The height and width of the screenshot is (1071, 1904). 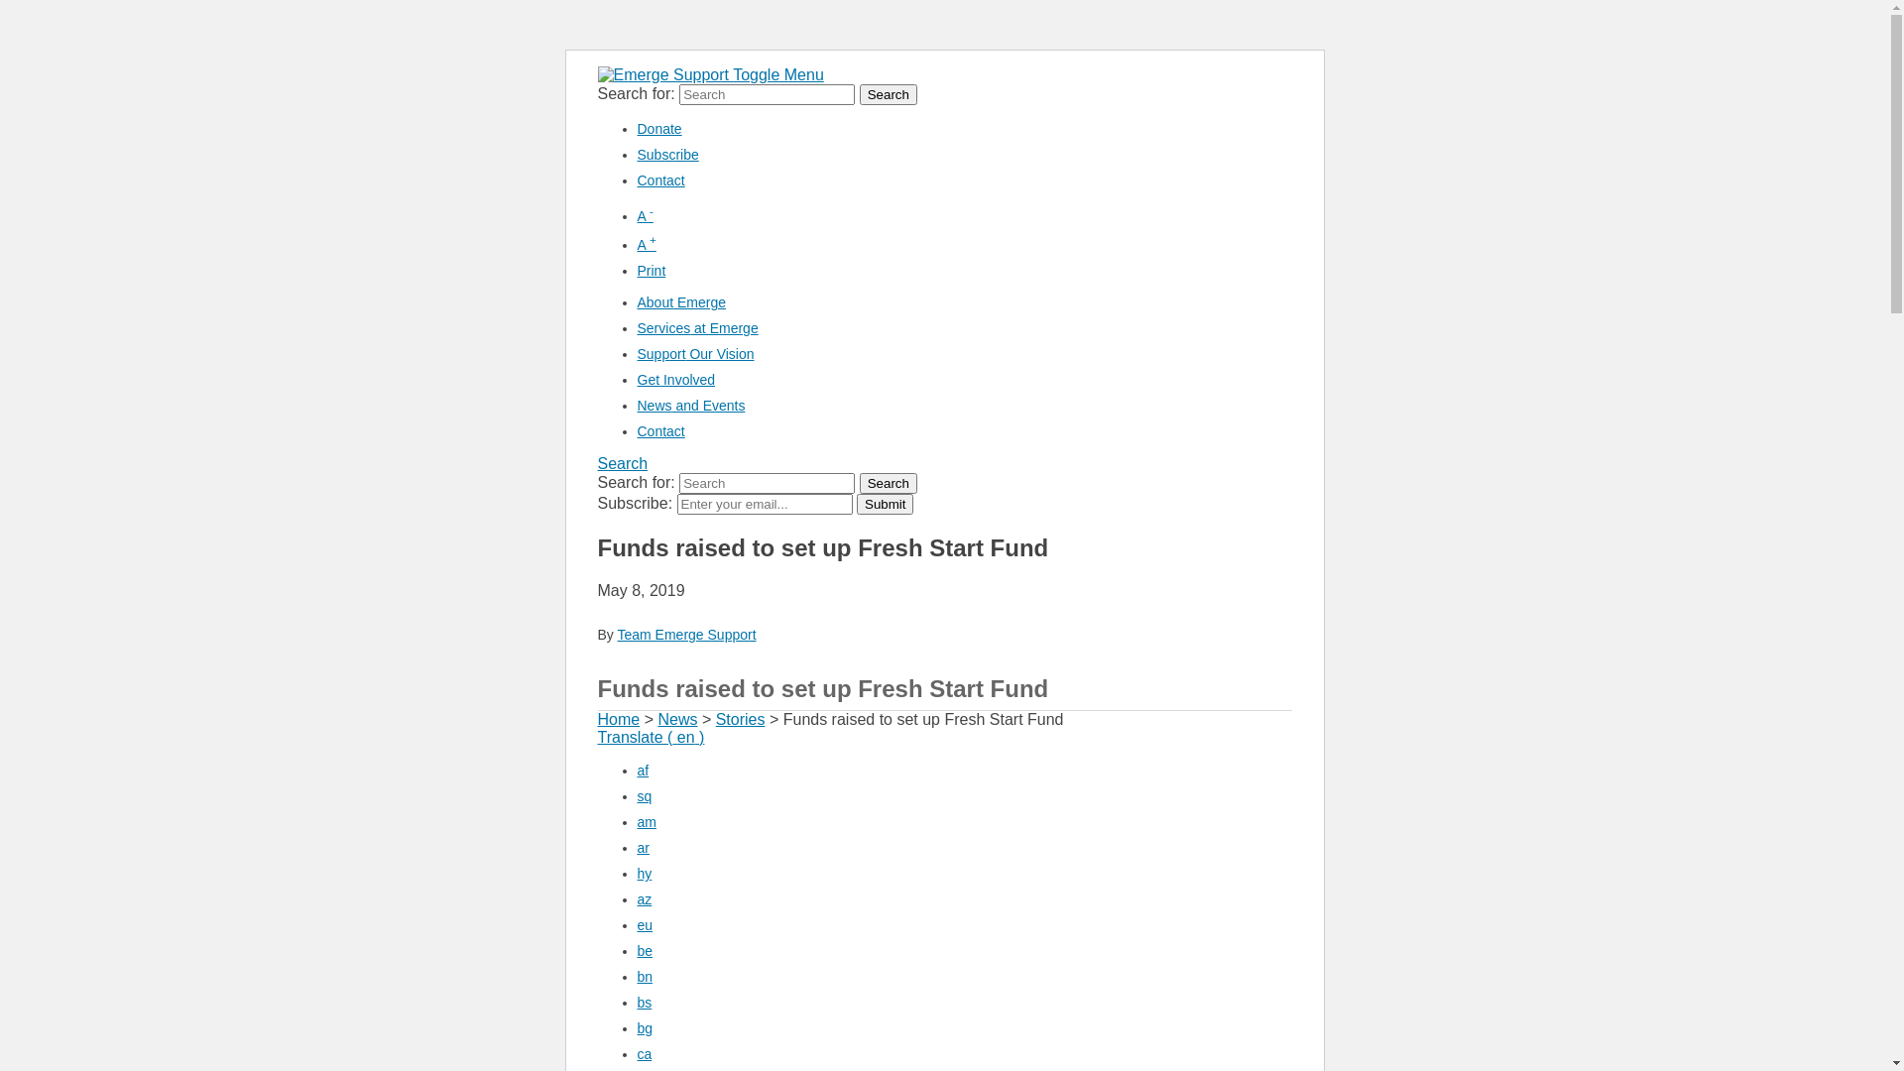 What do you see at coordinates (651, 738) in the screenshot?
I see `Translate ( en )` at bounding box center [651, 738].